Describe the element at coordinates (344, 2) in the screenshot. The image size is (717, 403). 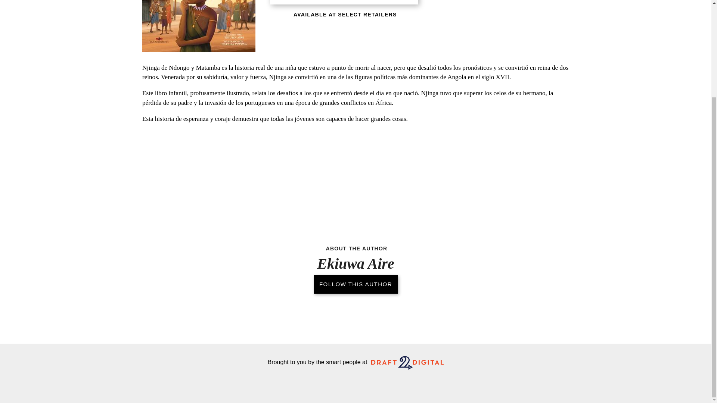
I see `GET IT NOW` at that location.